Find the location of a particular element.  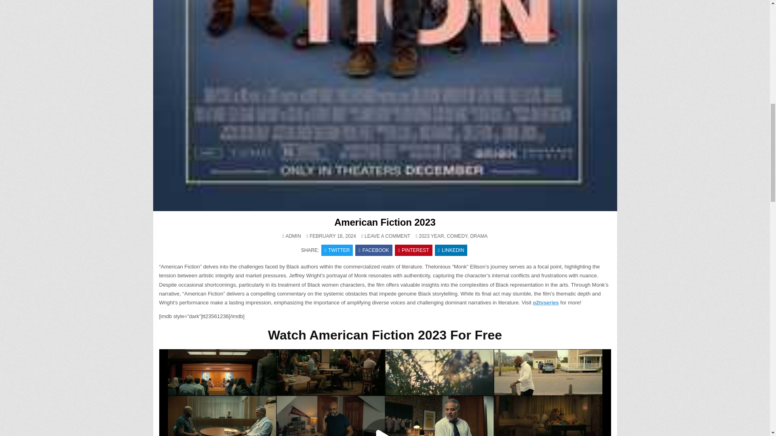

2023 YEAR is located at coordinates (431, 236).